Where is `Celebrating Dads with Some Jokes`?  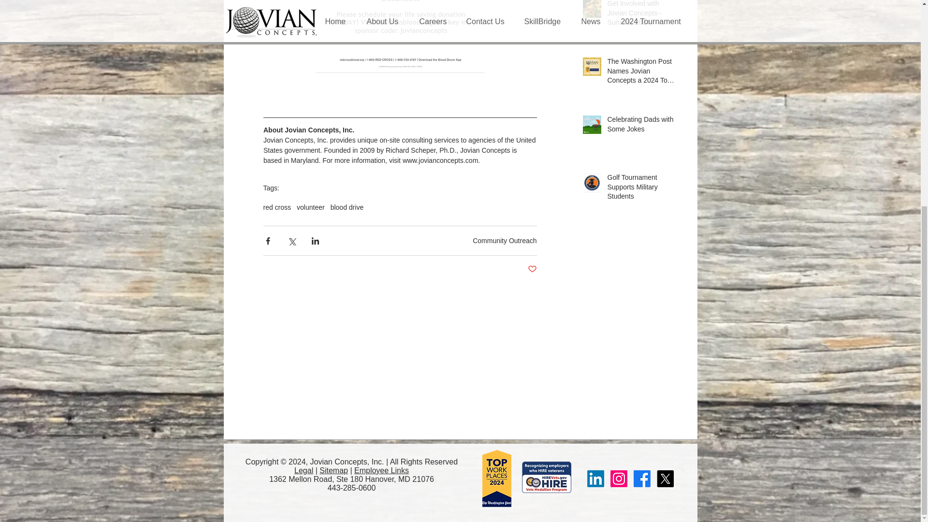 Celebrating Dads with Some Jokes is located at coordinates (641, 126).